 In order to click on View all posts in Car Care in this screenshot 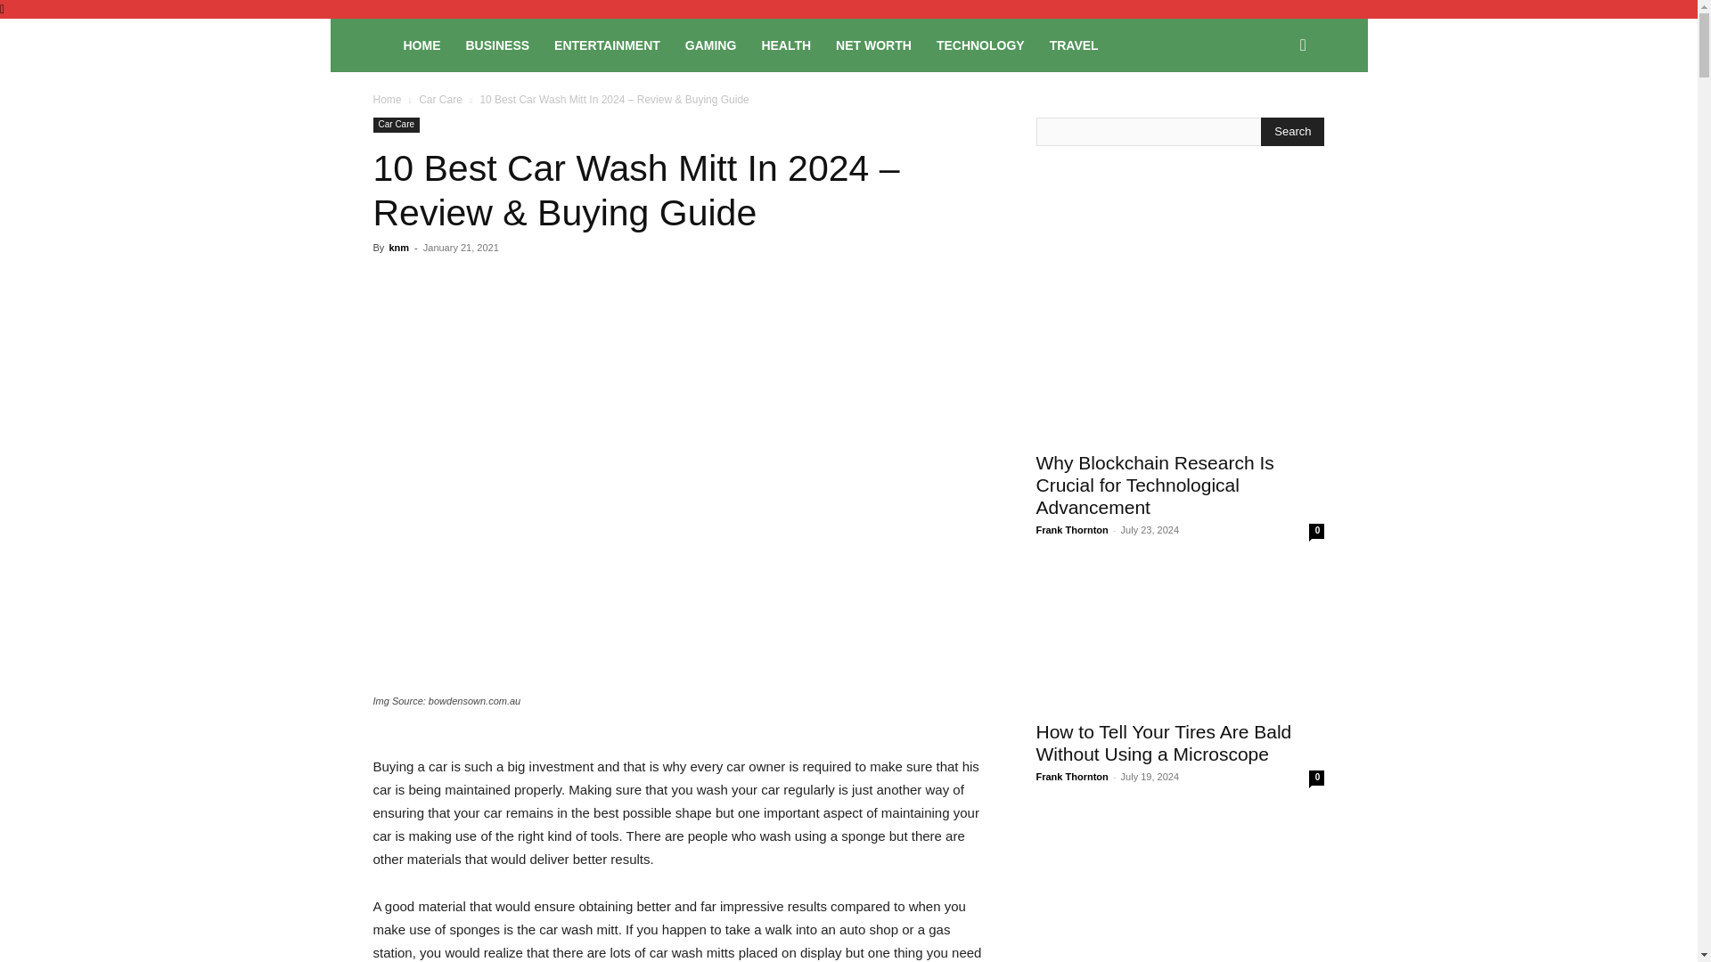, I will do `click(440, 99)`.